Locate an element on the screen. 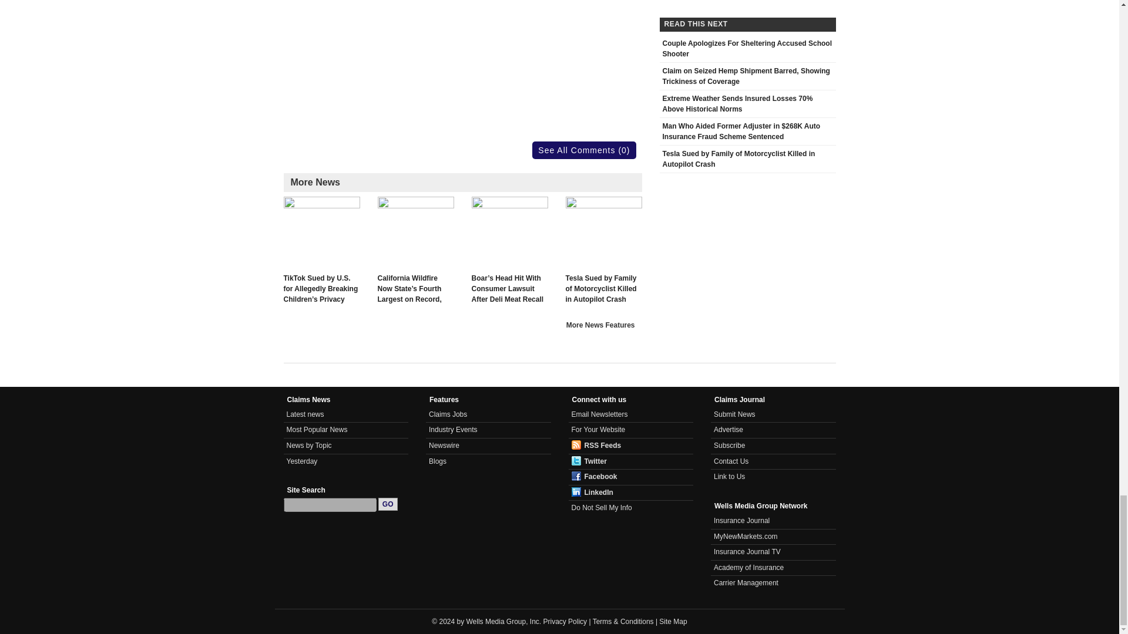 The height and width of the screenshot is (634, 1128). Insurance News by Topic is located at coordinates (309, 445).